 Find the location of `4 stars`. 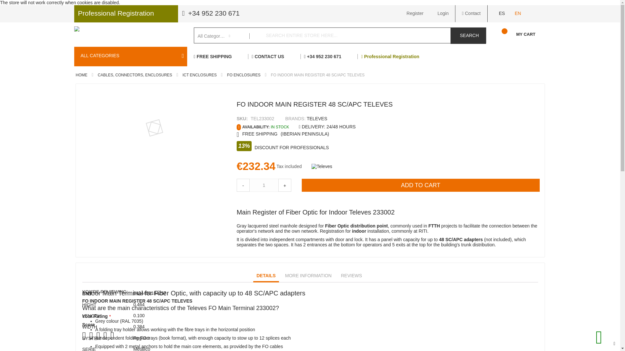

4 stars is located at coordinates (96, 335).